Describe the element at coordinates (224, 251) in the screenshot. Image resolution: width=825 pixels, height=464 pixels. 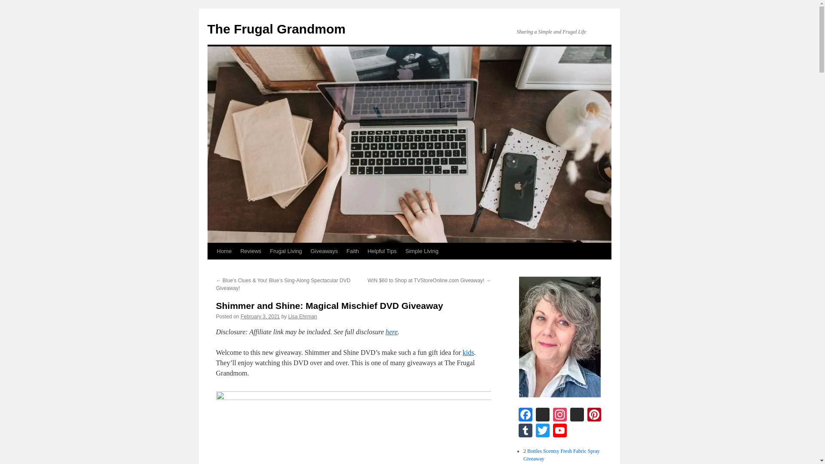
I see `Home` at that location.